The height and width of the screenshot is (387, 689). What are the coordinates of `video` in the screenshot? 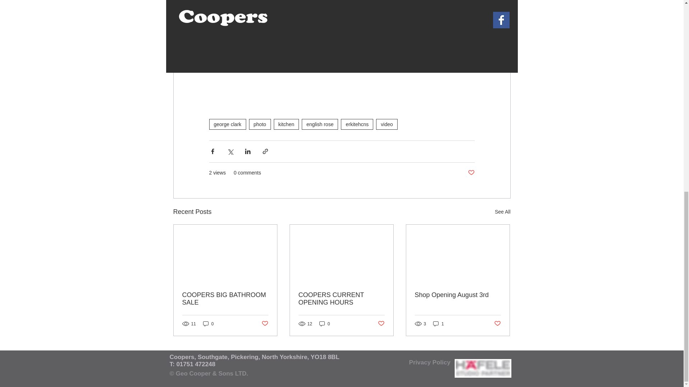 It's located at (387, 124).